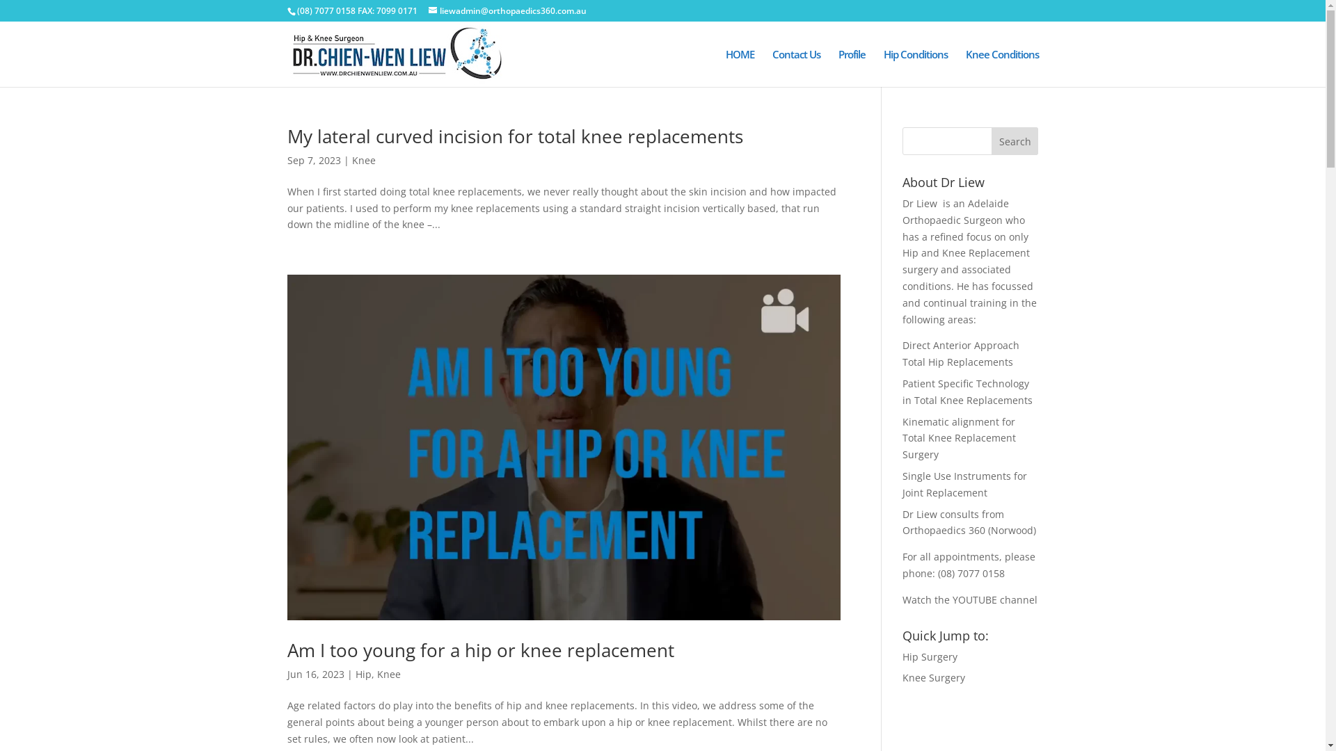  What do you see at coordinates (796, 68) in the screenshot?
I see `Contact Us` at bounding box center [796, 68].